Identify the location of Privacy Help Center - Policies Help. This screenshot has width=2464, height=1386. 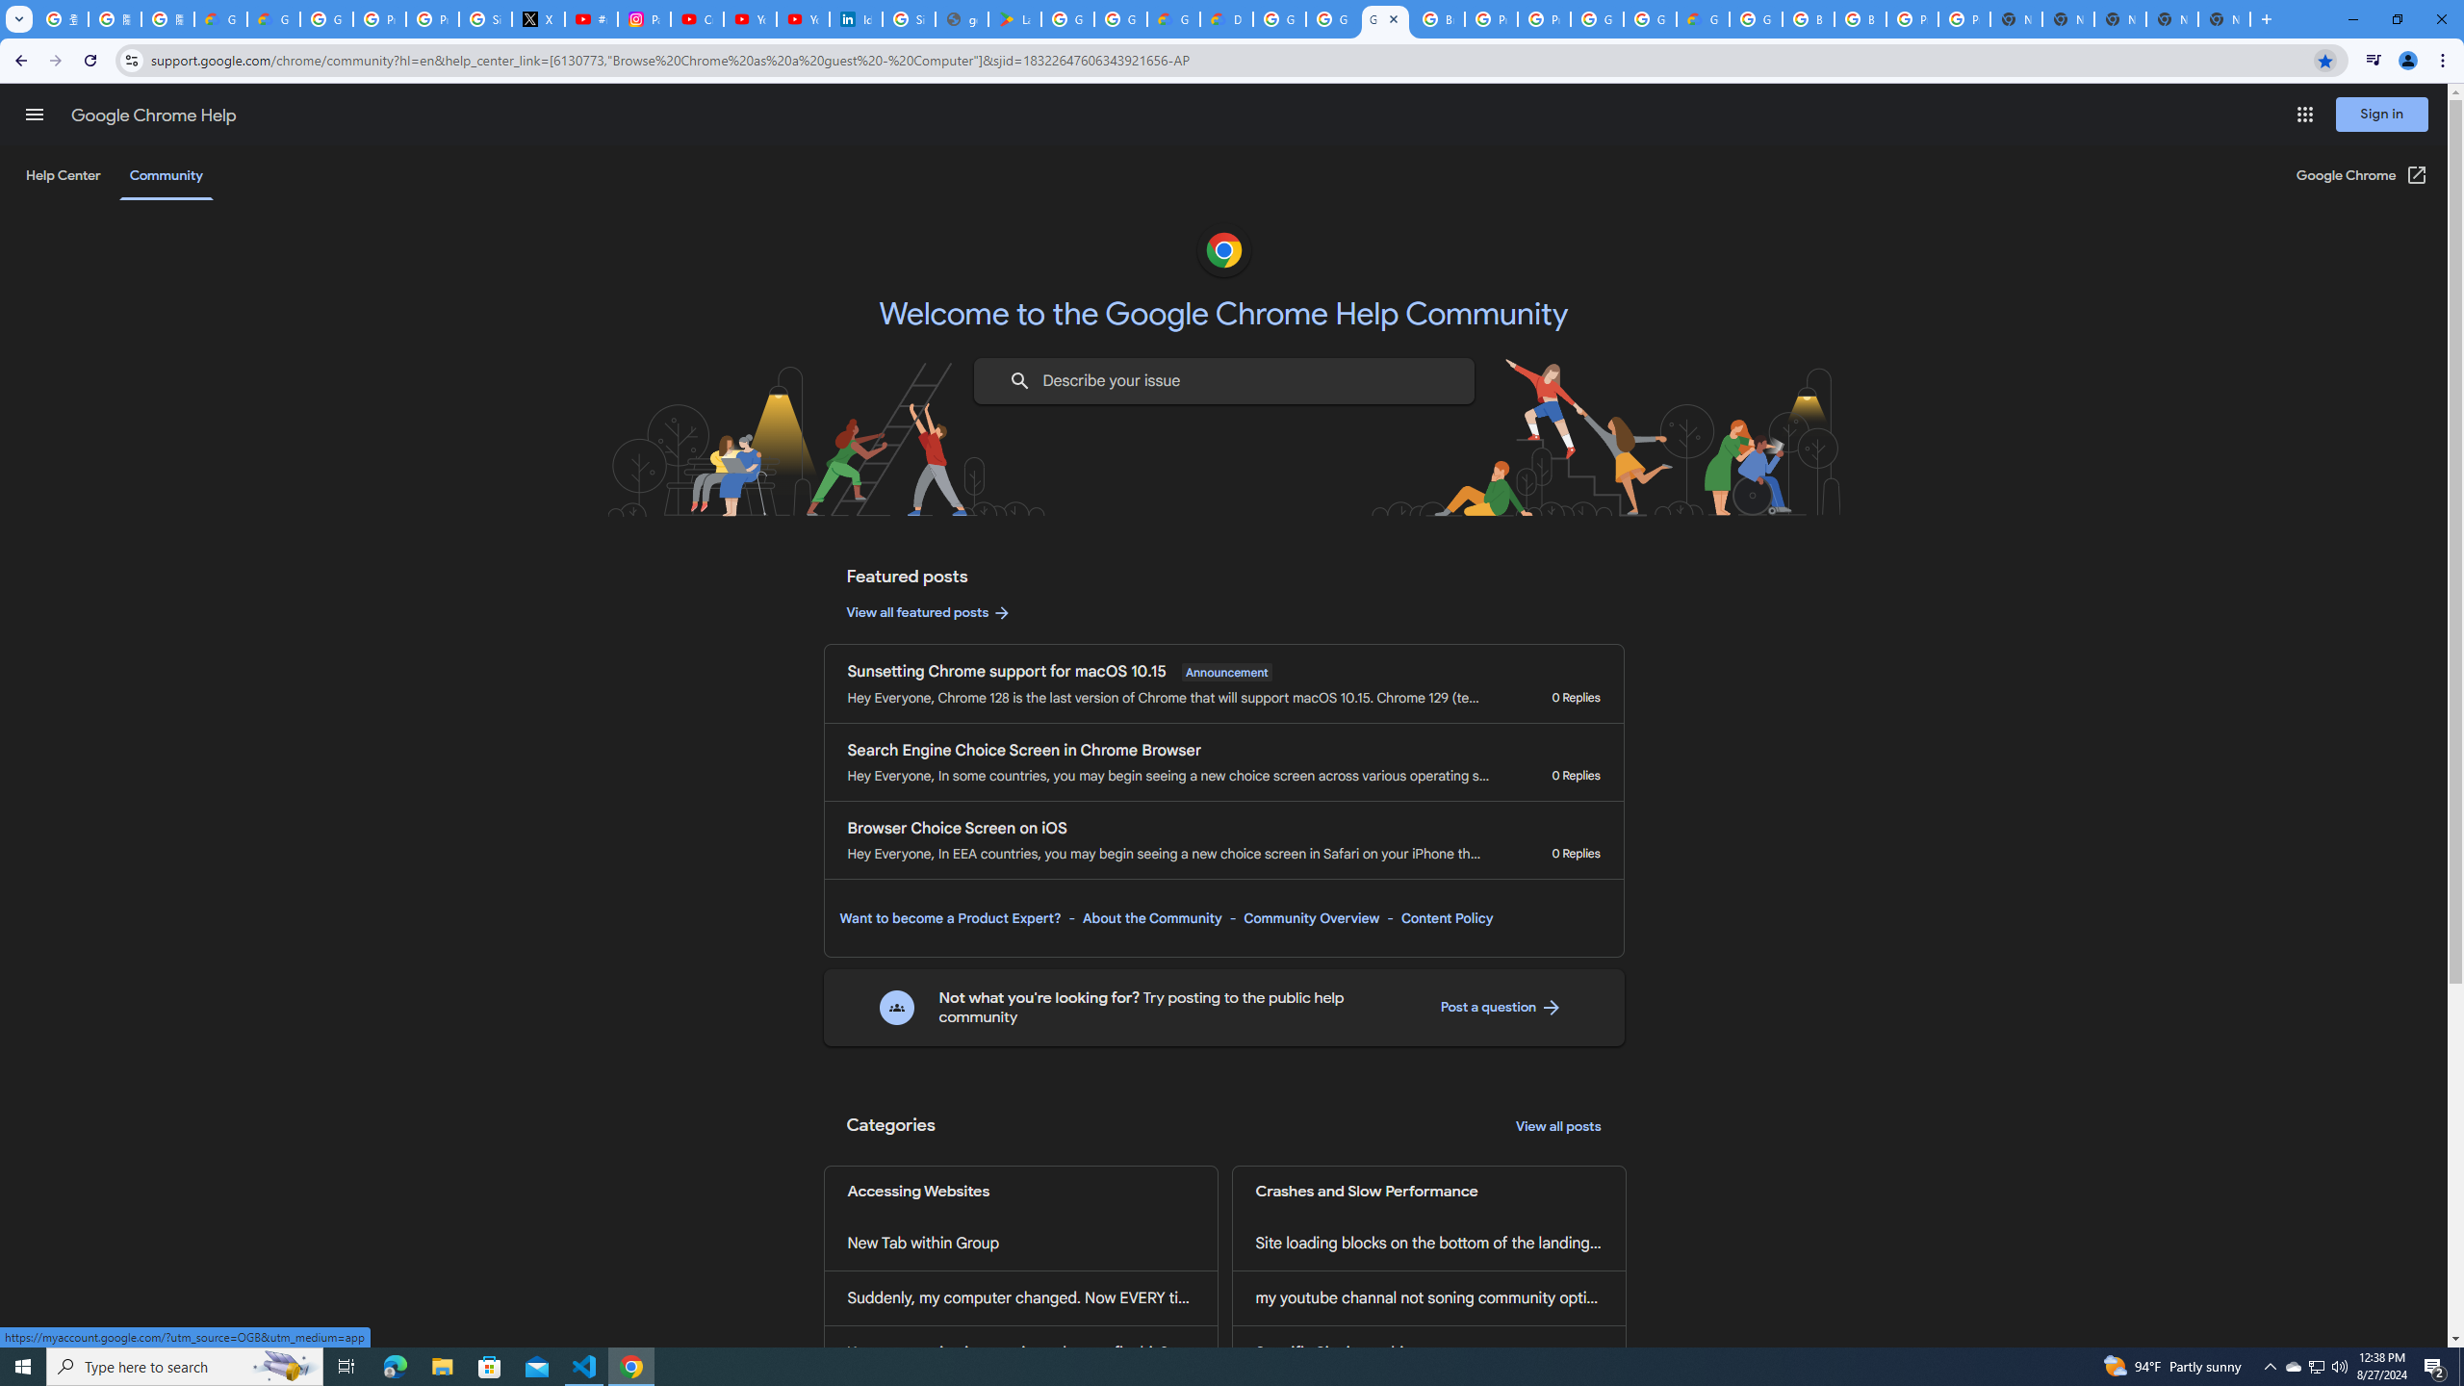
(379, 19).